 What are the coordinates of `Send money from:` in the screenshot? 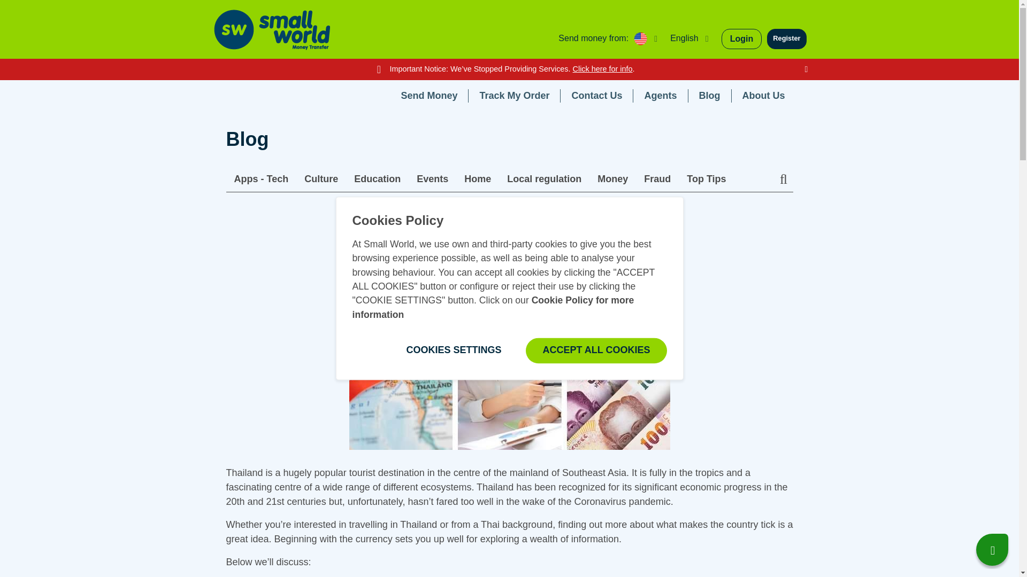 It's located at (610, 38).